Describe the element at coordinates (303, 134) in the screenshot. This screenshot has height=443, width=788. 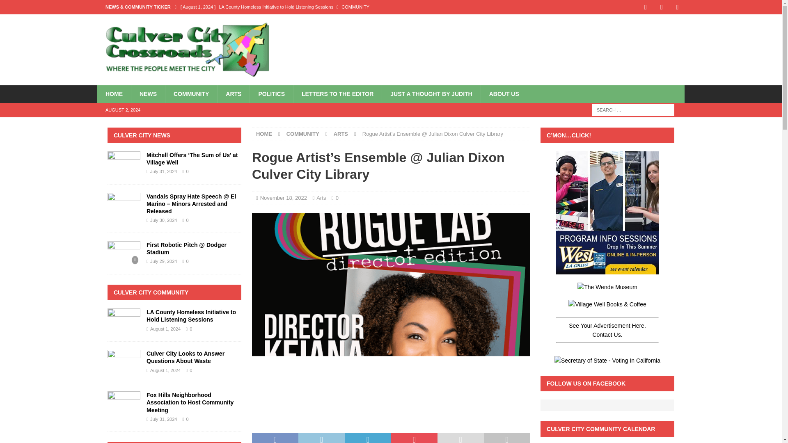
I see `COMMUNITY` at that location.